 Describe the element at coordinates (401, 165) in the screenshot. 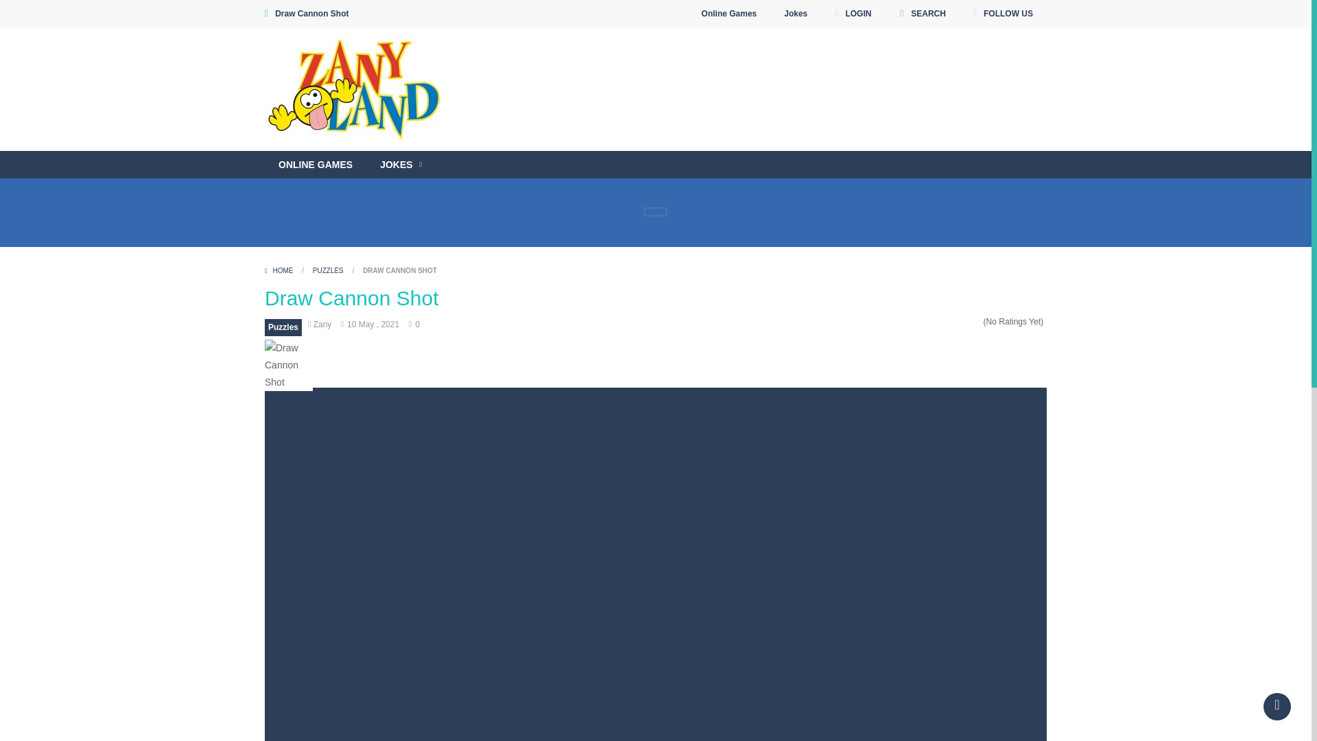

I see `JOKES` at that location.